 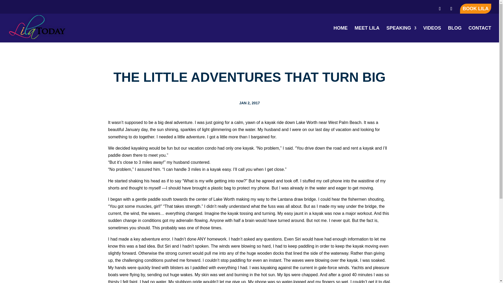 What do you see at coordinates (480, 34) in the screenshot?
I see `CONTACT` at bounding box center [480, 34].